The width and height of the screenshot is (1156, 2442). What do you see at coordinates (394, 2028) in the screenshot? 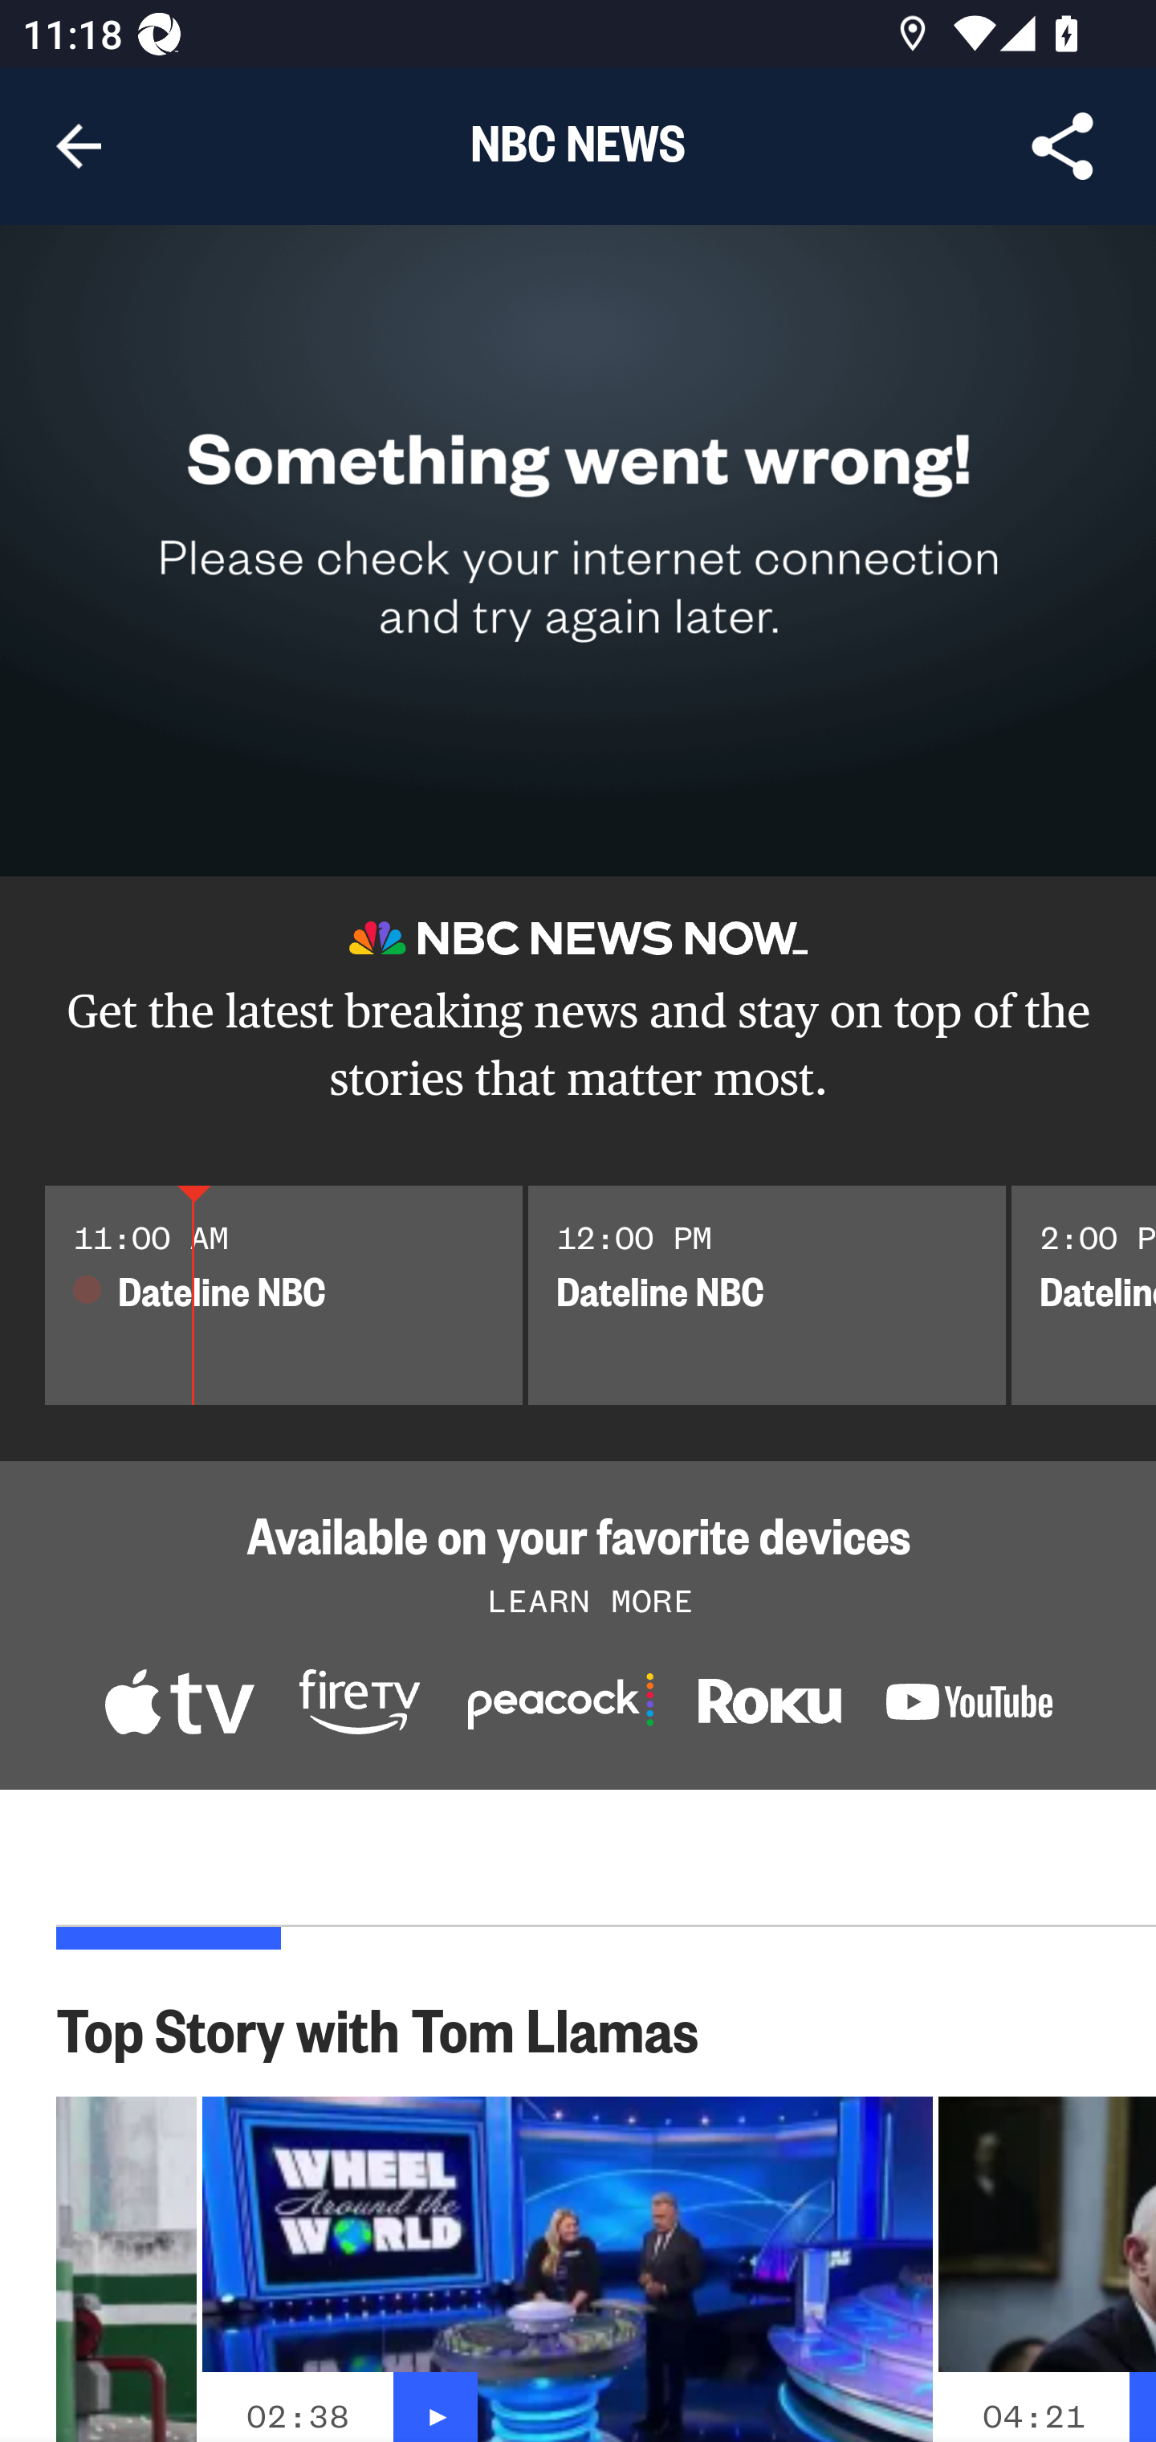
I see `Top Story with Tom Llamas` at bounding box center [394, 2028].